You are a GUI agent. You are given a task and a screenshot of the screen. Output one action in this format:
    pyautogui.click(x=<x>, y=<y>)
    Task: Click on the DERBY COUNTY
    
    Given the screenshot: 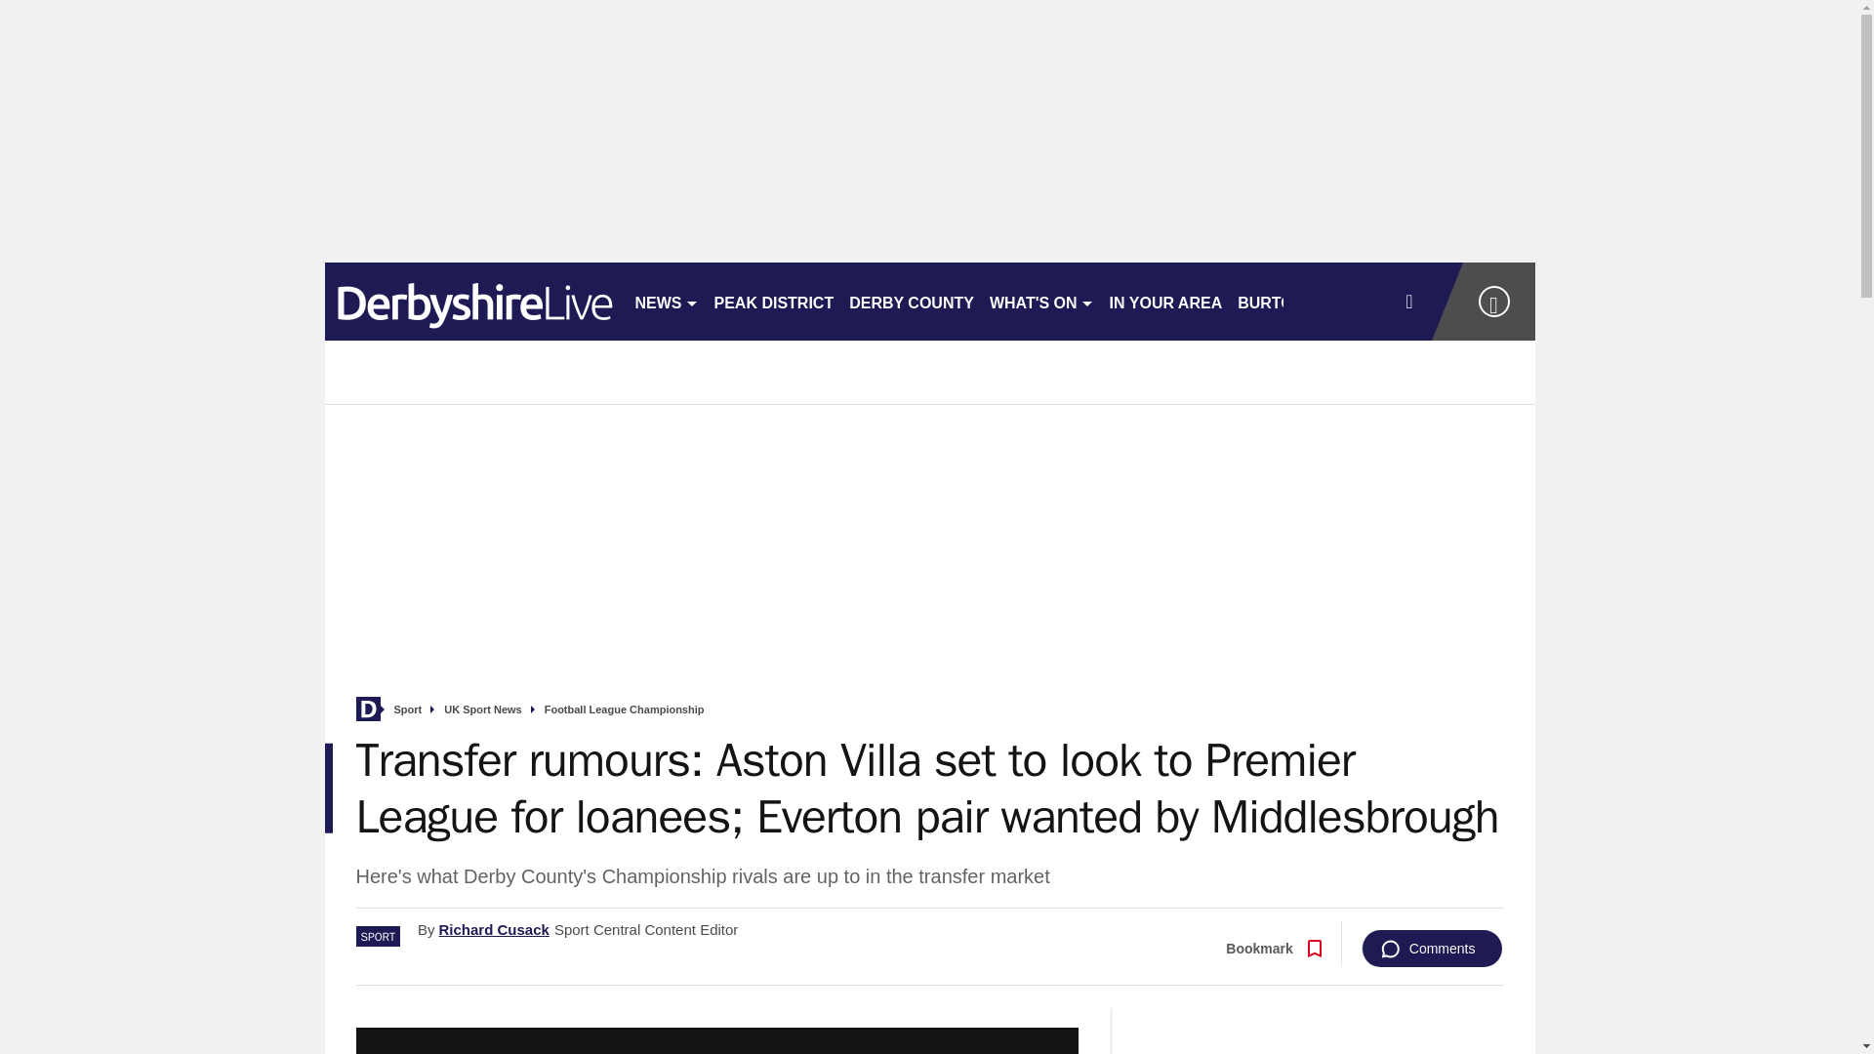 What is the action you would take?
    pyautogui.click(x=912, y=301)
    